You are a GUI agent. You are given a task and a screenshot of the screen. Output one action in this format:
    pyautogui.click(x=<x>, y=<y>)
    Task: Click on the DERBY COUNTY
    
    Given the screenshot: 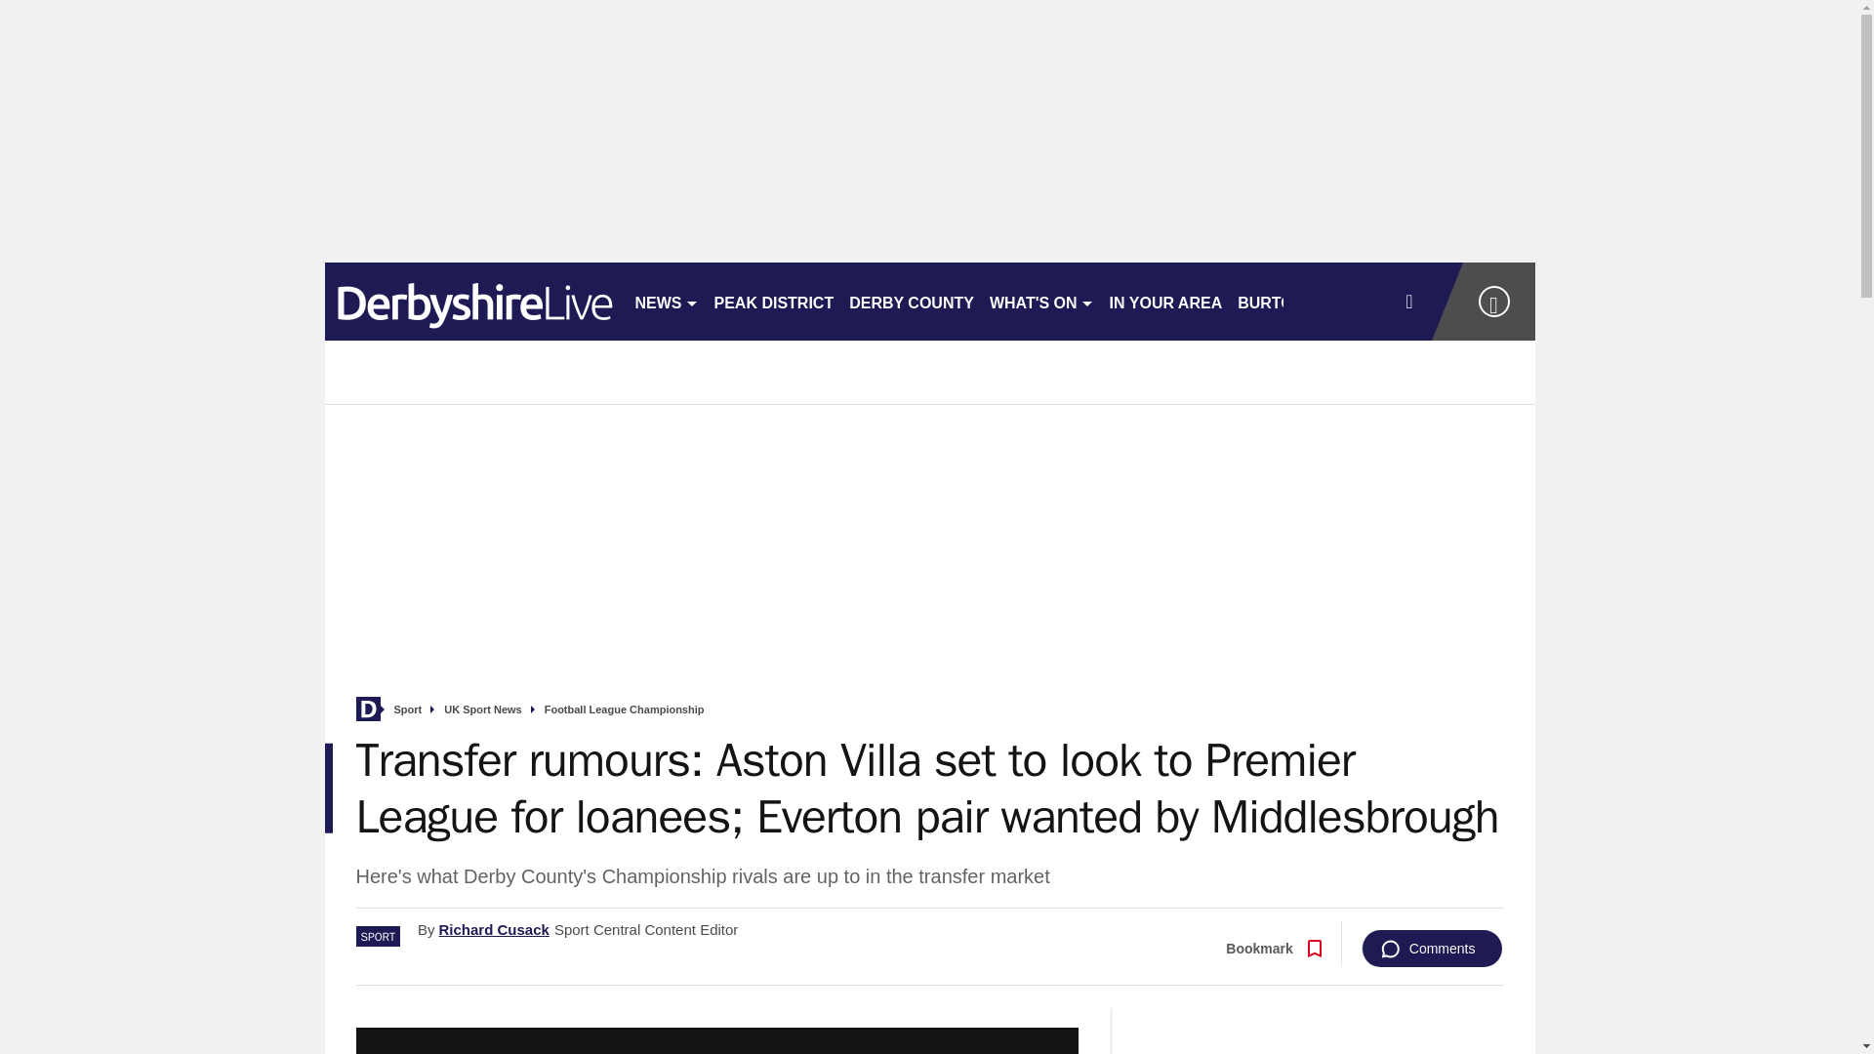 What is the action you would take?
    pyautogui.click(x=912, y=301)
    